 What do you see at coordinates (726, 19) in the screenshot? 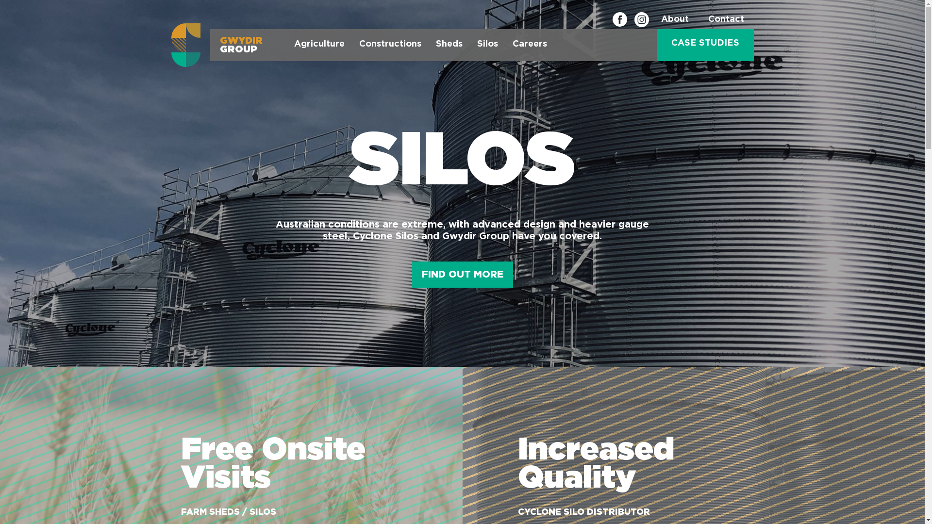
I see `Contact` at bounding box center [726, 19].